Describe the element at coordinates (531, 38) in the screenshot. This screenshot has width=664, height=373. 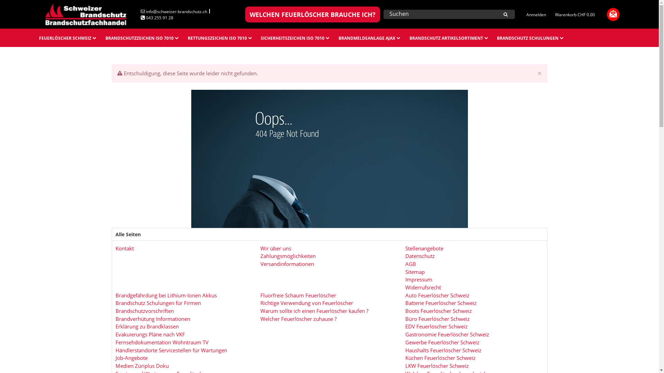
I see `BRANDSCHUTZ SCHULUNGEN` at that location.